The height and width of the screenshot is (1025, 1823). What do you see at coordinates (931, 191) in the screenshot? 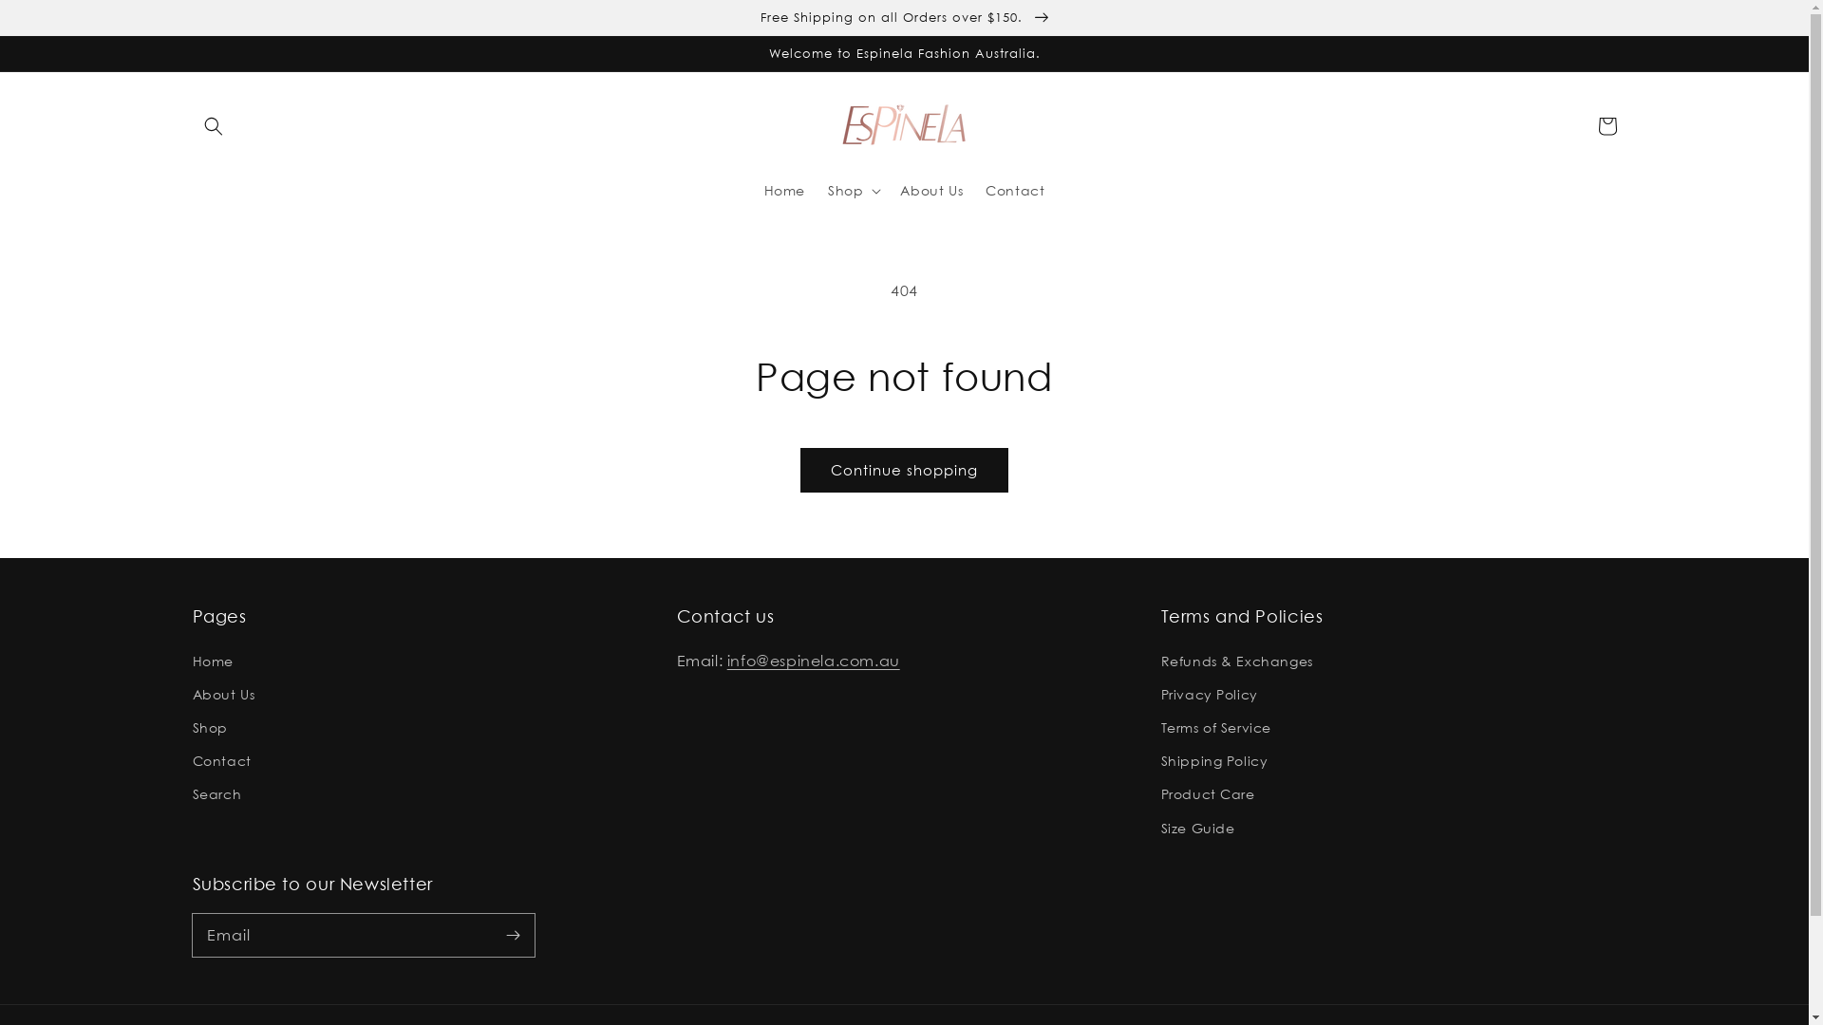
I see `About Us` at bounding box center [931, 191].